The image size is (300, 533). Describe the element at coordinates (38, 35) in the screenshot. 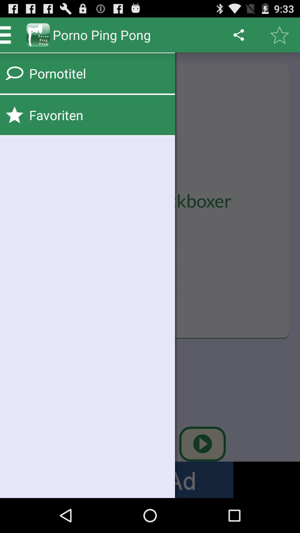

I see `select the icon on the right next to the button which which is on the top left corner of the web page` at that location.